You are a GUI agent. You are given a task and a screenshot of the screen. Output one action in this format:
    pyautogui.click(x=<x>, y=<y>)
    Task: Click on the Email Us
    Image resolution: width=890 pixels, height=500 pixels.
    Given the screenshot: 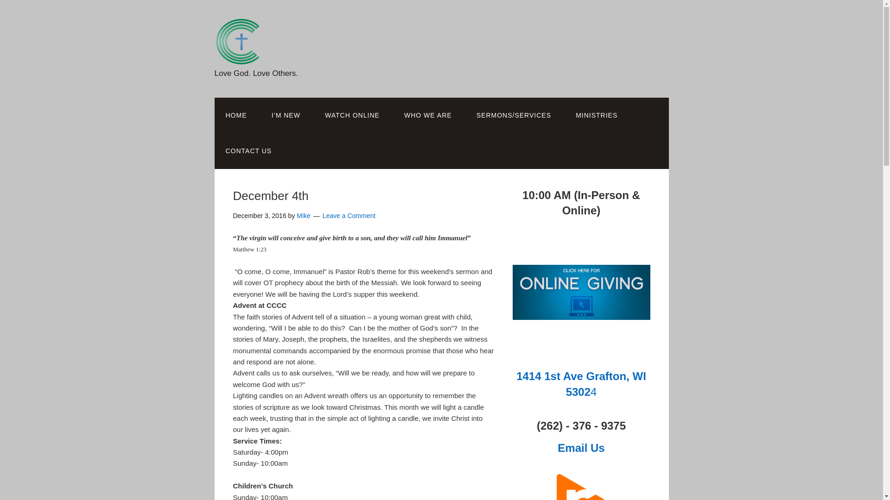 What is the action you would take?
    pyautogui.click(x=581, y=447)
    